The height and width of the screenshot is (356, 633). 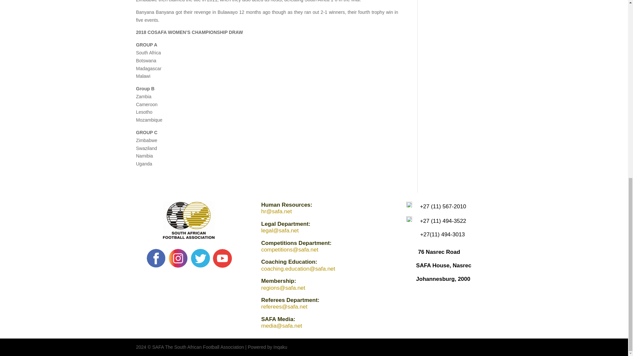 I want to click on SAFA House, Nasrec, so click(x=444, y=265).